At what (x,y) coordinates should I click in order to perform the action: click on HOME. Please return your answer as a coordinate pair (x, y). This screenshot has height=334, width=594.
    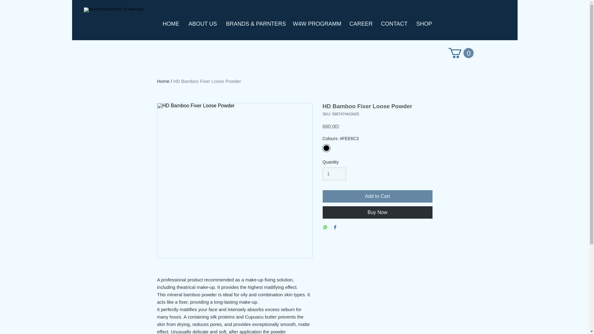
    Looking at the image, I should click on (171, 24).